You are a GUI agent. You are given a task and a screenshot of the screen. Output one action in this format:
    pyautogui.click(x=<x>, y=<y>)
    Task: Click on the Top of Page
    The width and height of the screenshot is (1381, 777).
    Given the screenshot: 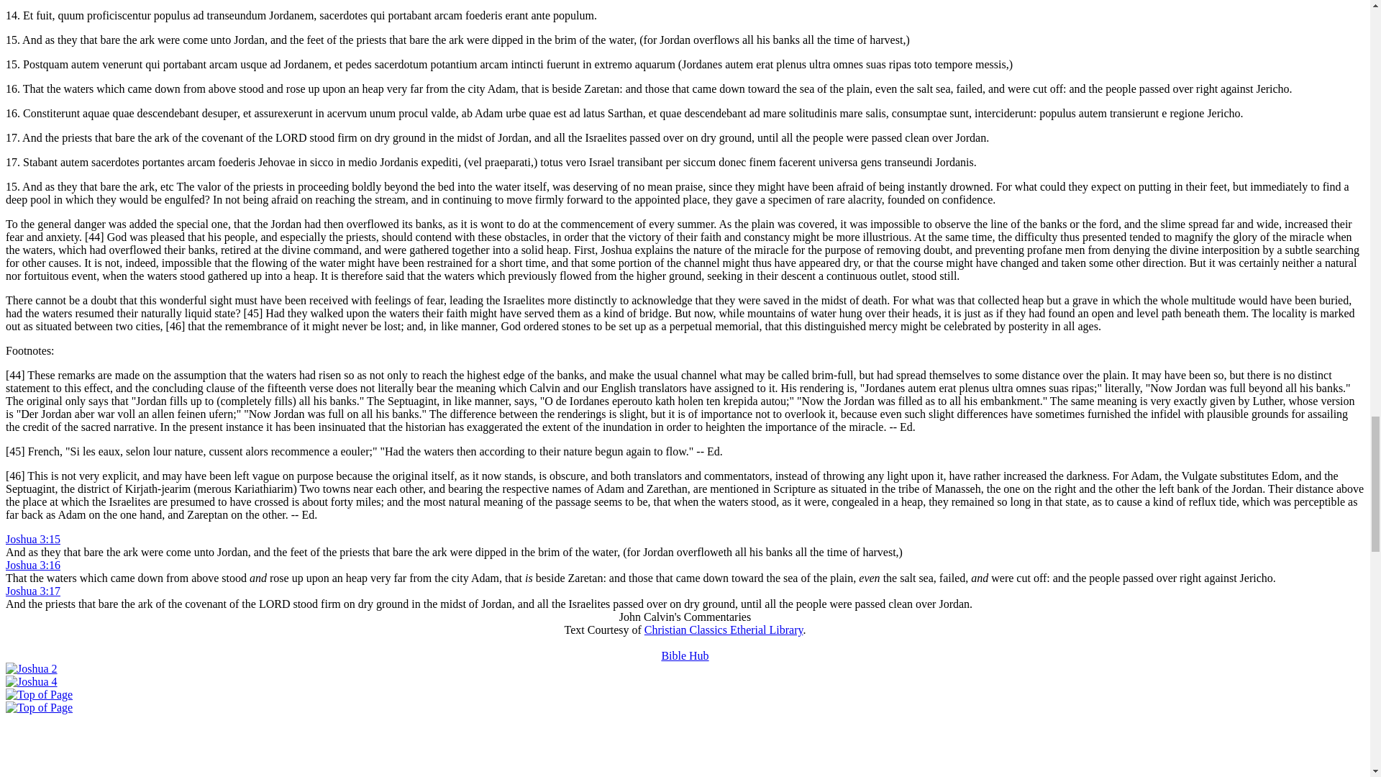 What is the action you would take?
    pyautogui.click(x=39, y=694)
    